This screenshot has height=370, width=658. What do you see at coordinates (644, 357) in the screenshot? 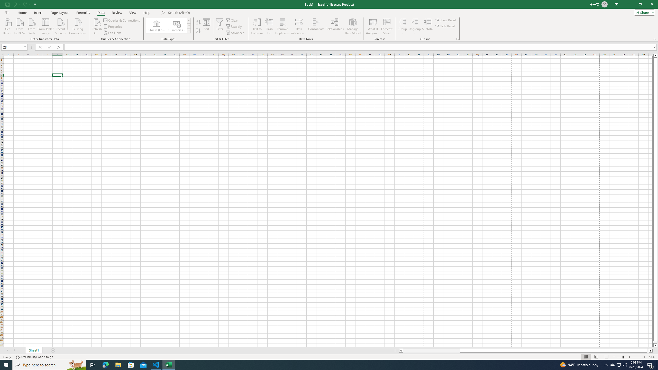
I see `Zoom In` at bounding box center [644, 357].